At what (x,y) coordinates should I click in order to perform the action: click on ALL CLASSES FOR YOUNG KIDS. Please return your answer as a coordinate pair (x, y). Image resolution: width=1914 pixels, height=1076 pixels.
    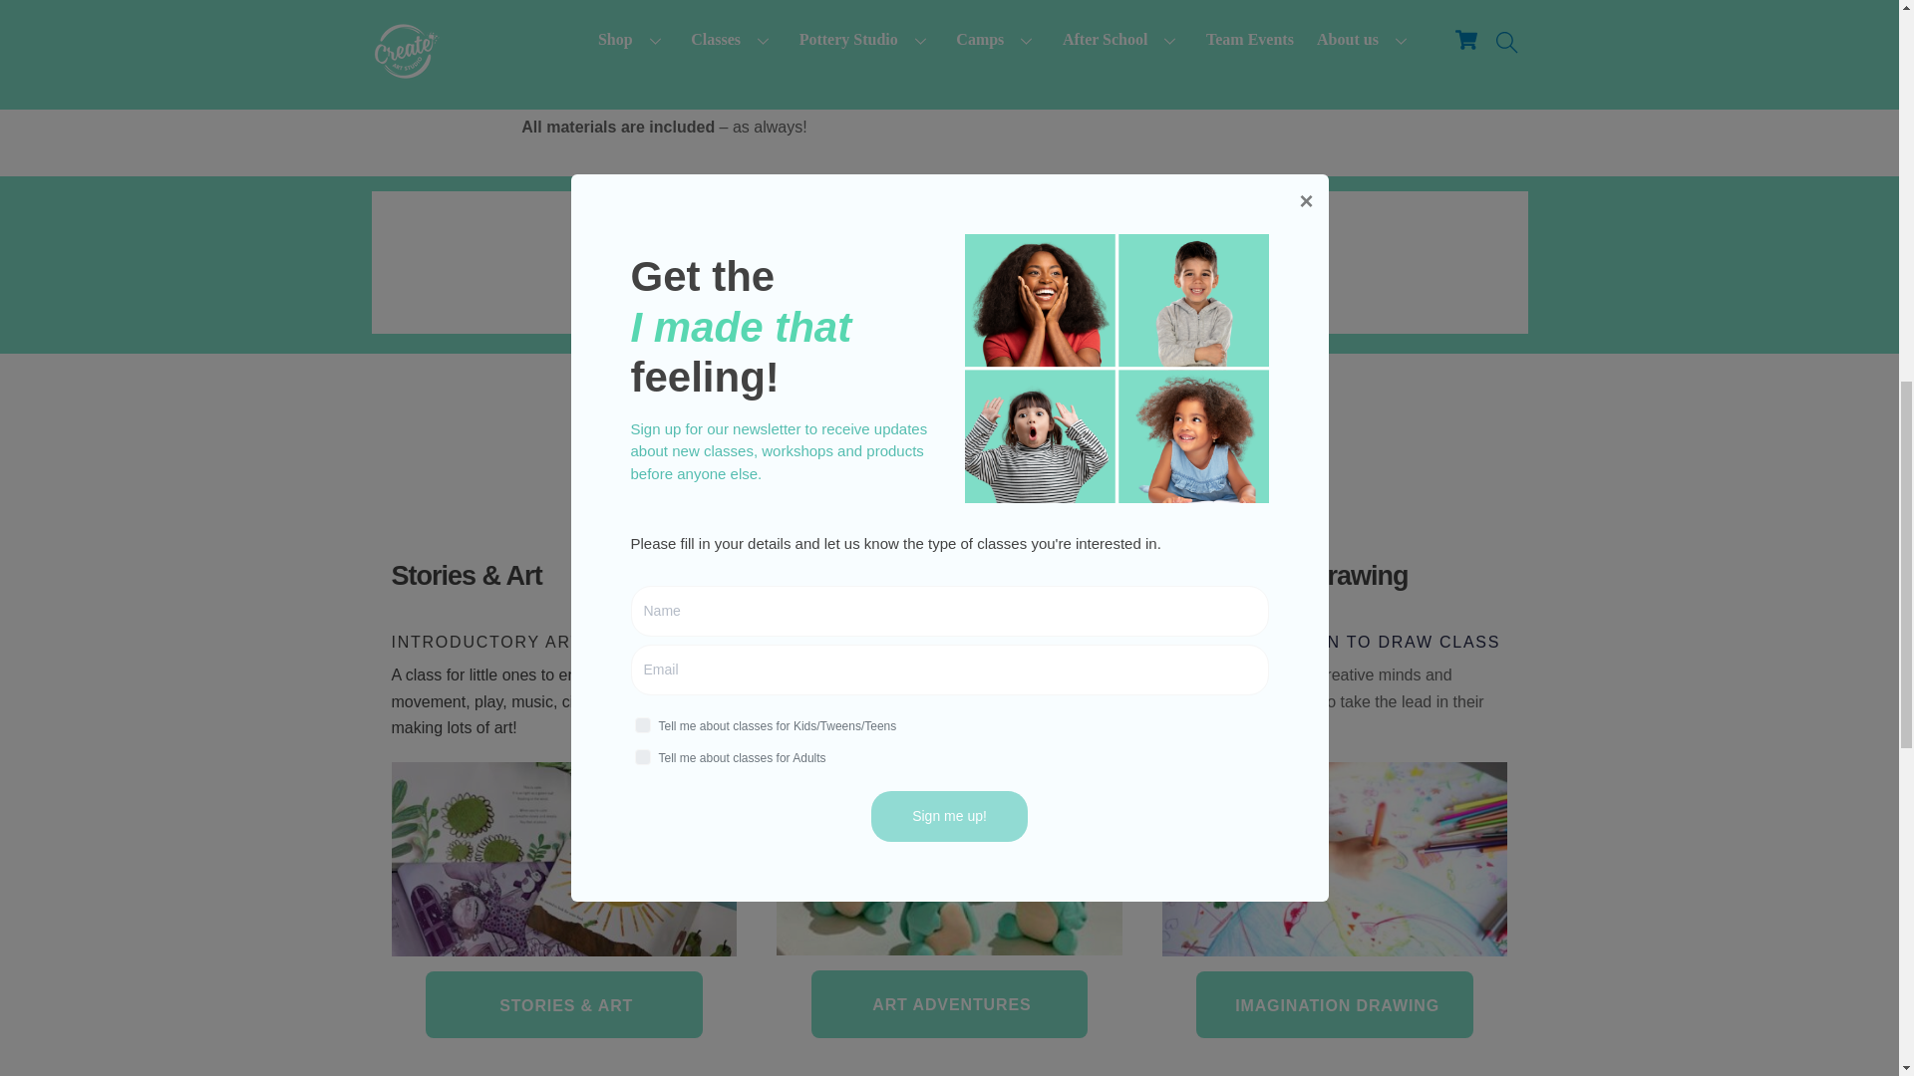
    Looking at the image, I should click on (949, 500).